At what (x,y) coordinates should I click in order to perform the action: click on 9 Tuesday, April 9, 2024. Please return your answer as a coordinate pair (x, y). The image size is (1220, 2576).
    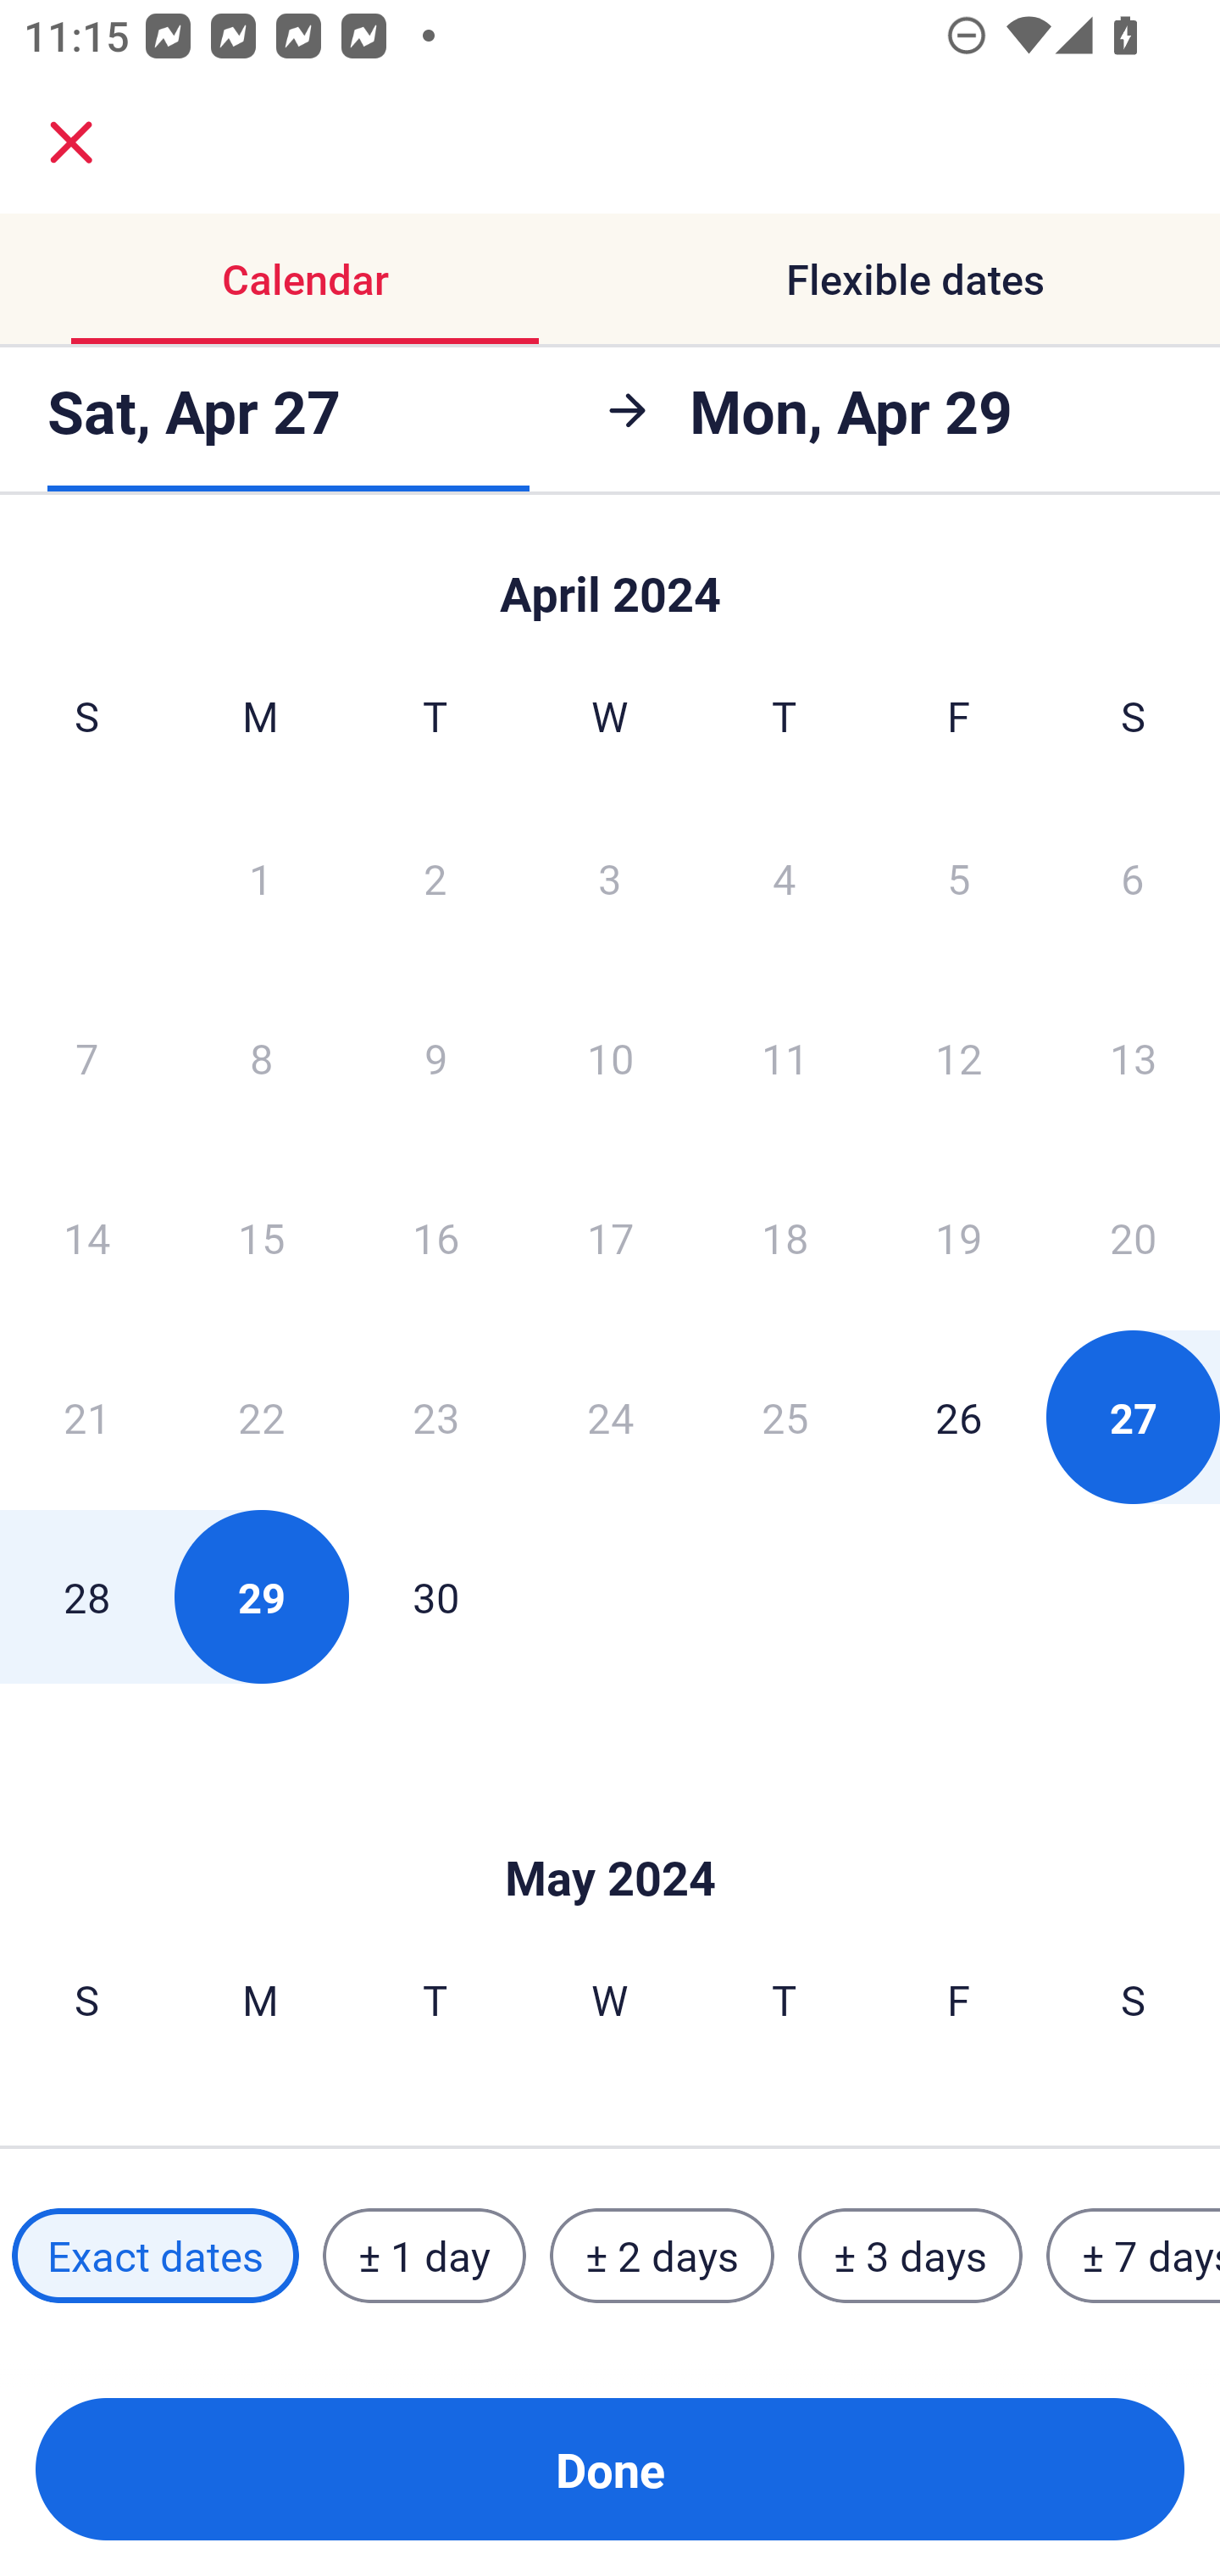
    Looking at the image, I should click on (435, 1058).